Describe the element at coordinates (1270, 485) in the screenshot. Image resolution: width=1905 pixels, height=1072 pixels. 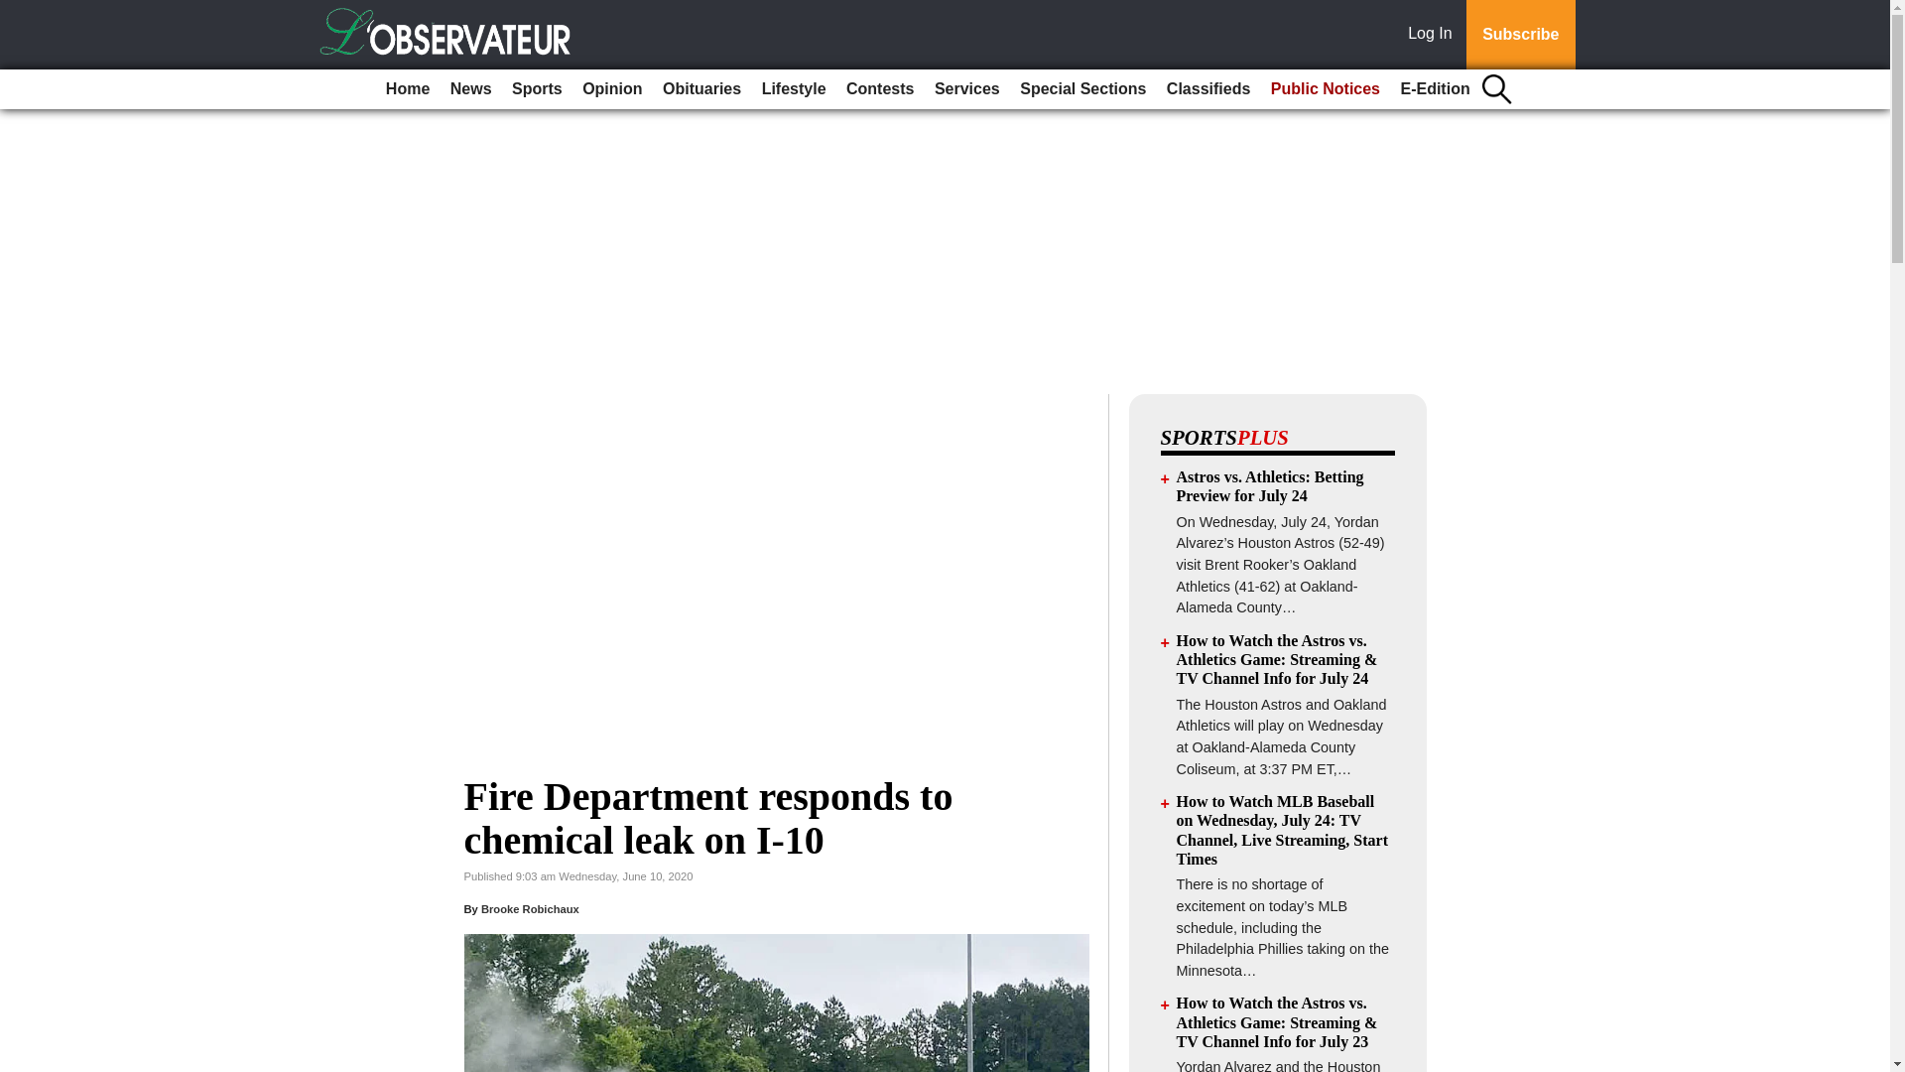
I see `Astros vs. Athletics: Betting Preview for July 24` at that location.